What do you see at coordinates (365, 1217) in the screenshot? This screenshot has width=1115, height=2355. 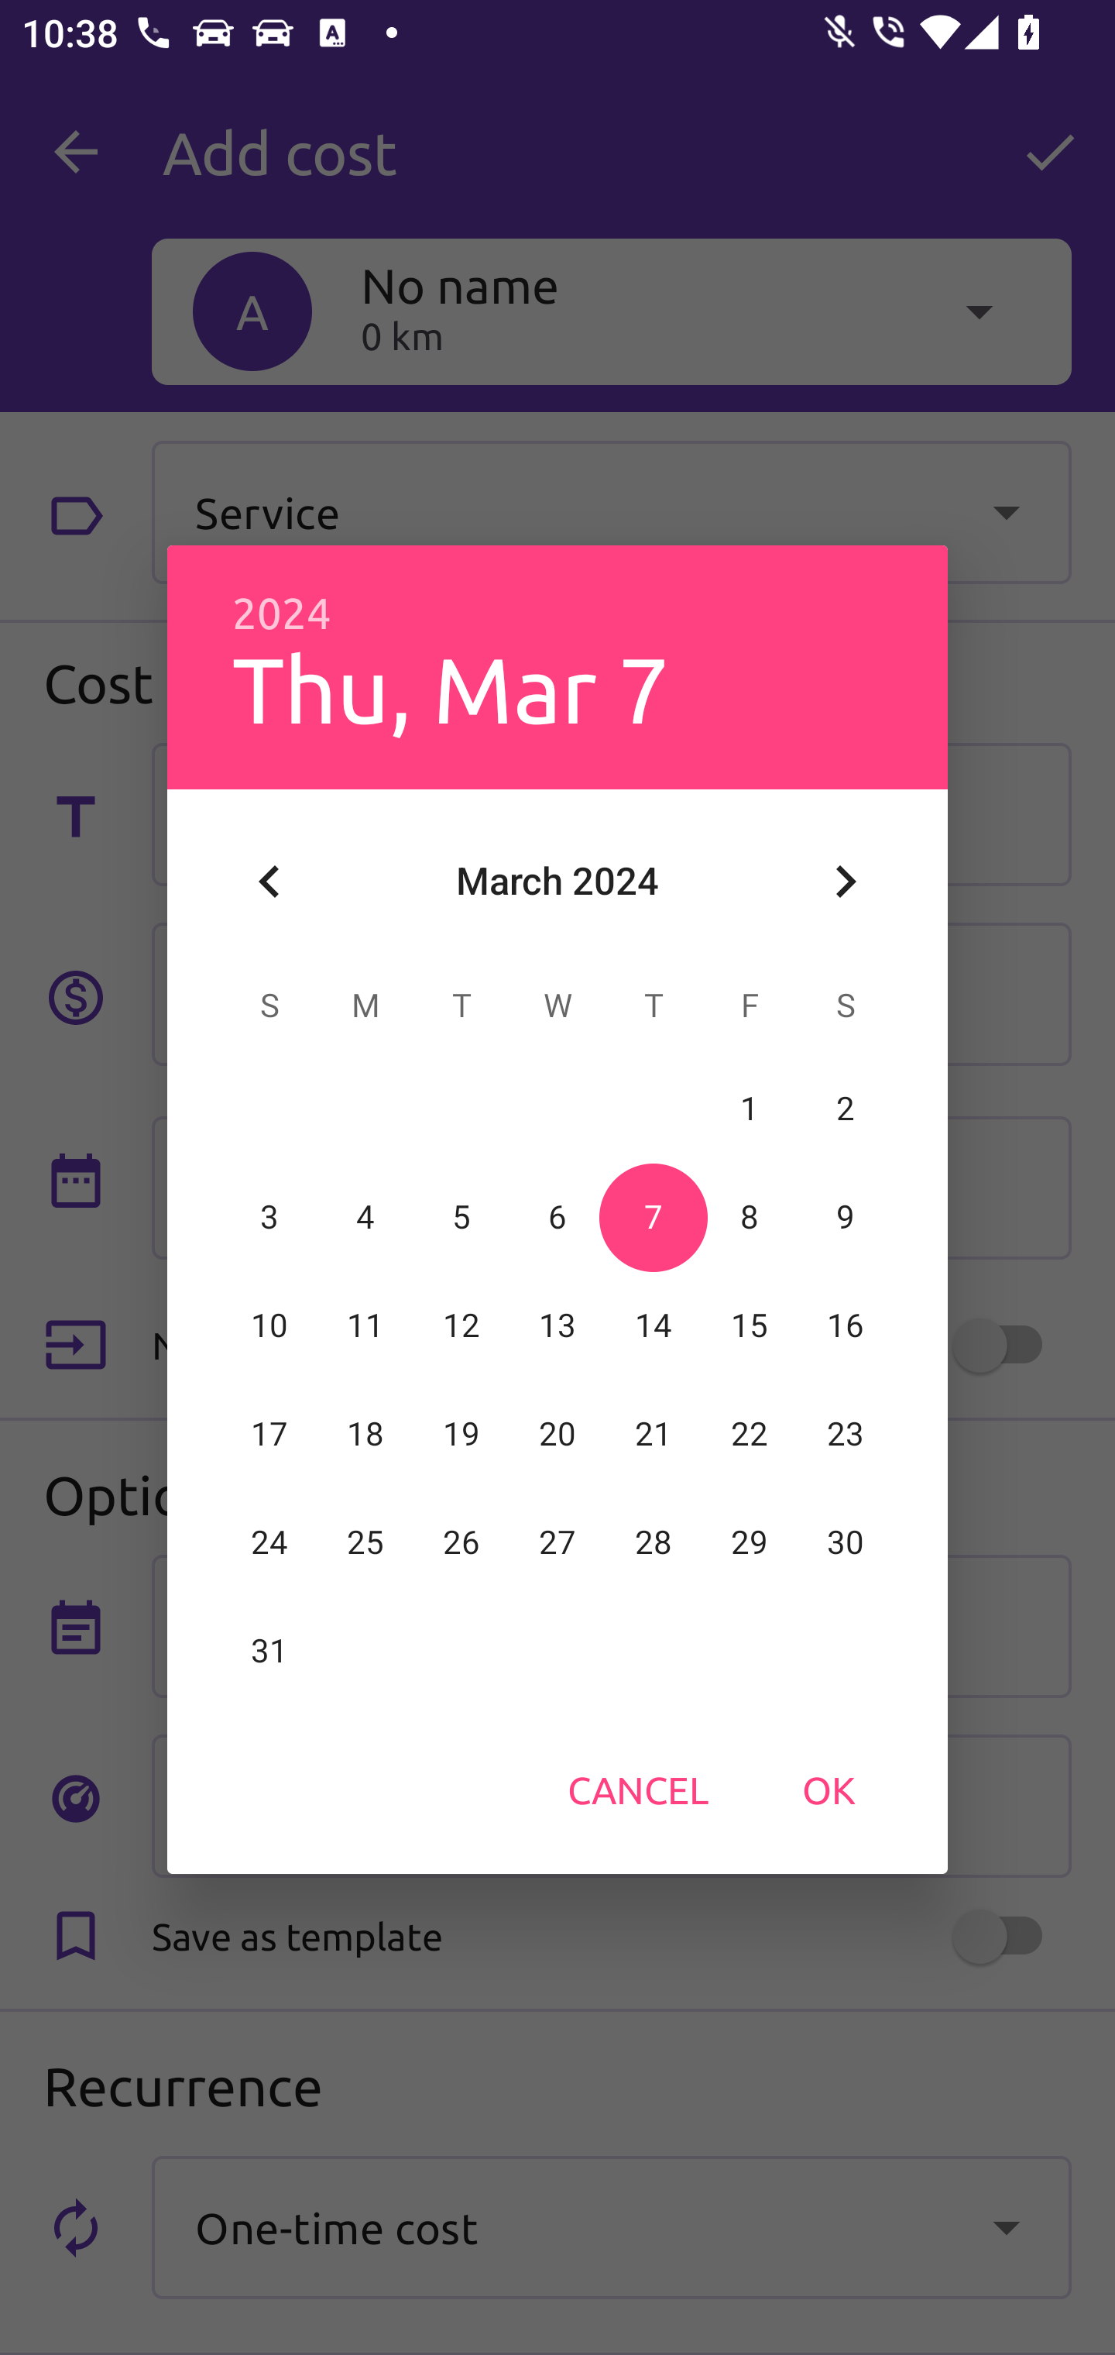 I see `4 04 March 2024` at bounding box center [365, 1217].